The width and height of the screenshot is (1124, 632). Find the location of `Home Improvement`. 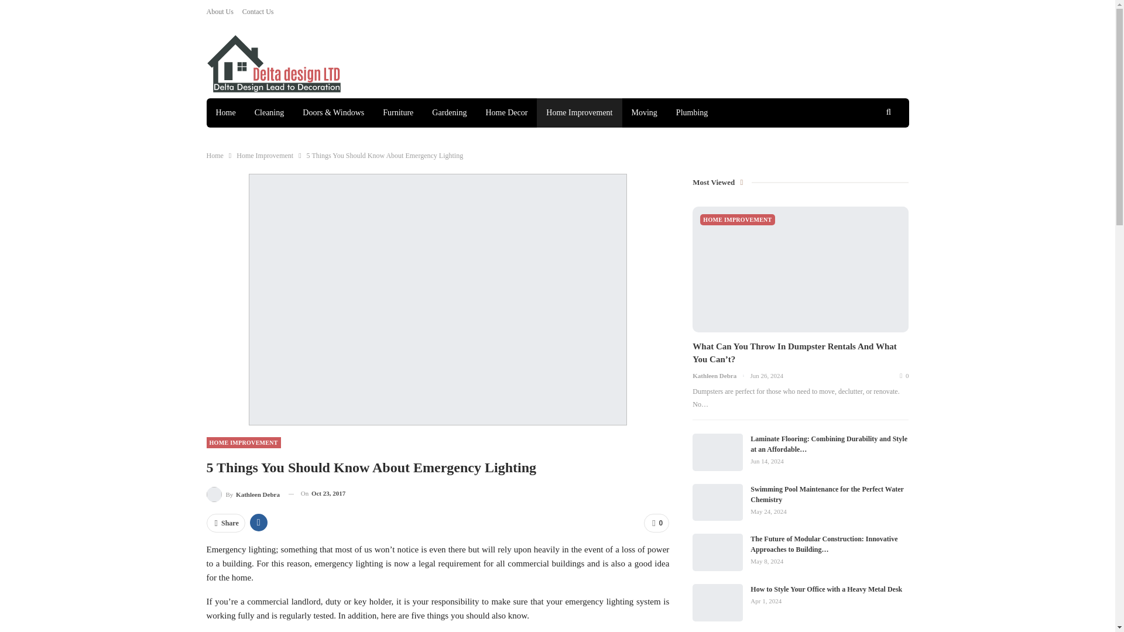

Home Improvement is located at coordinates (579, 113).